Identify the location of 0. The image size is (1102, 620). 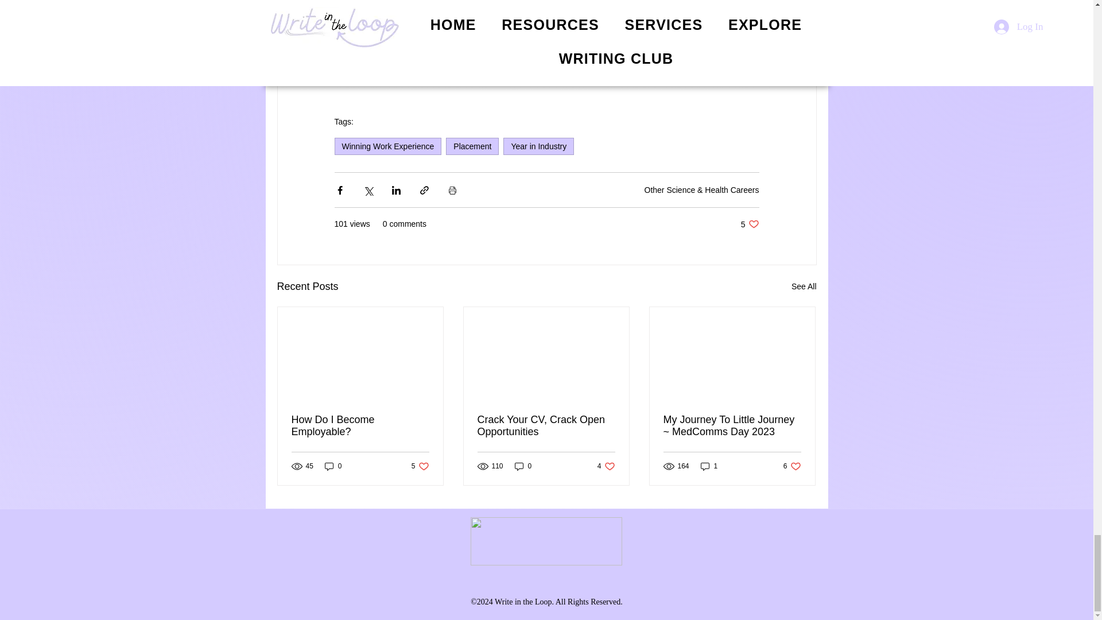
(420, 466).